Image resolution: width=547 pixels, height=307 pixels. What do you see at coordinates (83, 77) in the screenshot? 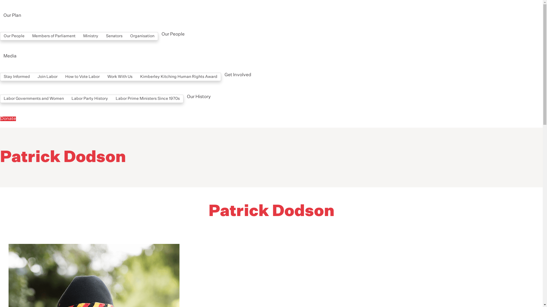
I see `How to Vote Labor` at bounding box center [83, 77].